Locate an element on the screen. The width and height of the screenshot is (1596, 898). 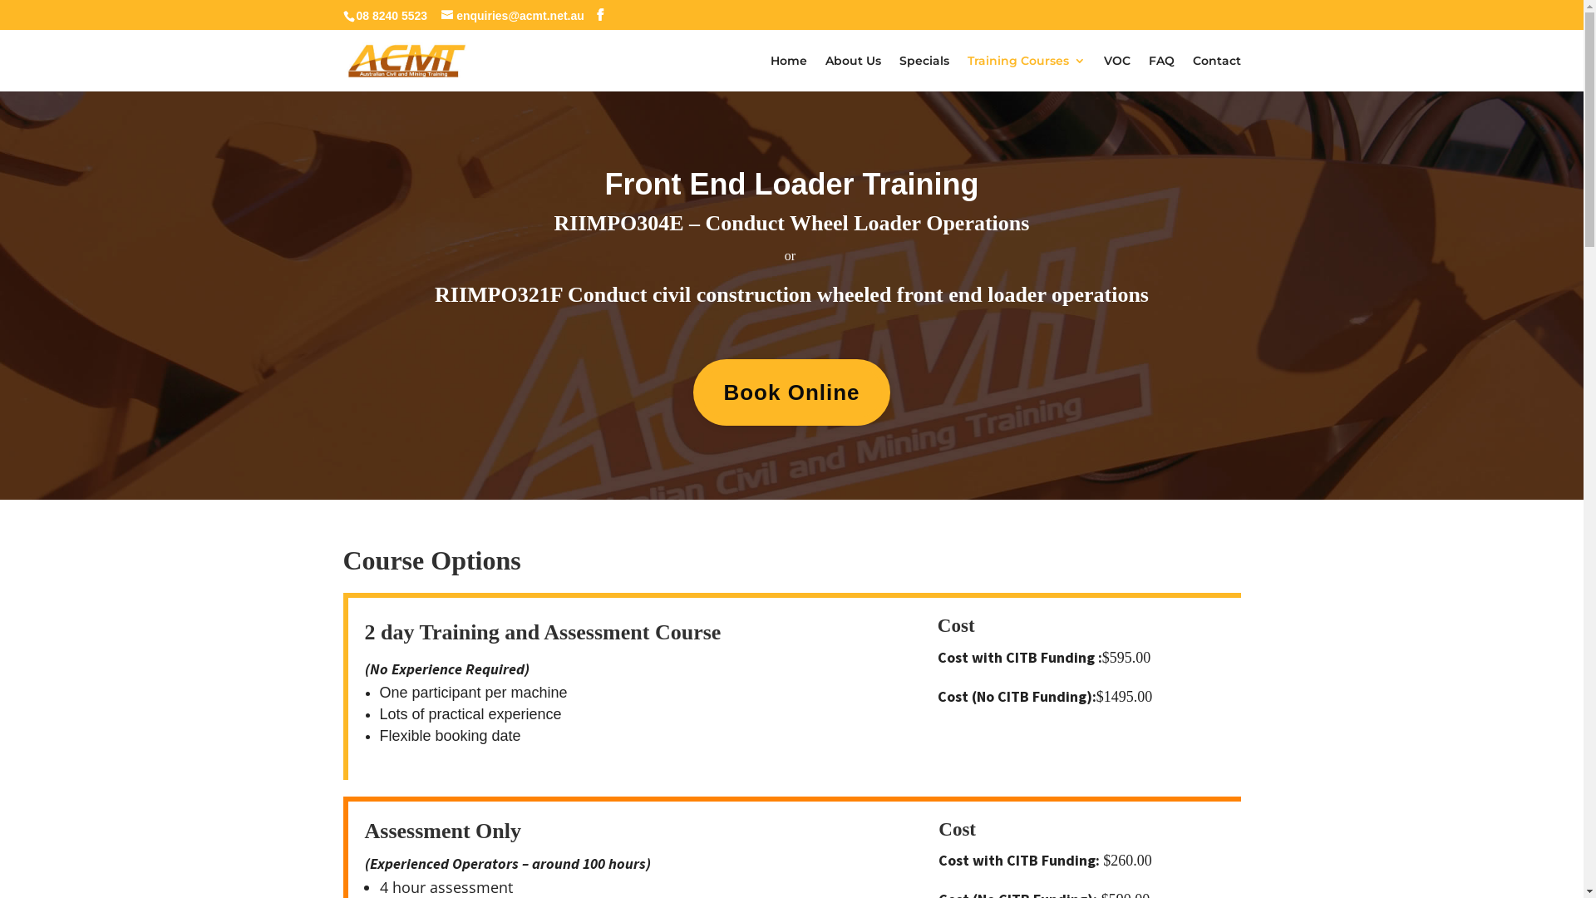
Home is located at coordinates (788, 73).